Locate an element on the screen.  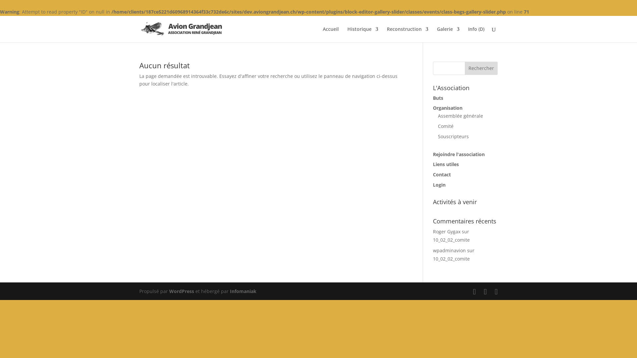
Rejoindre l'association is located at coordinates (459, 154).